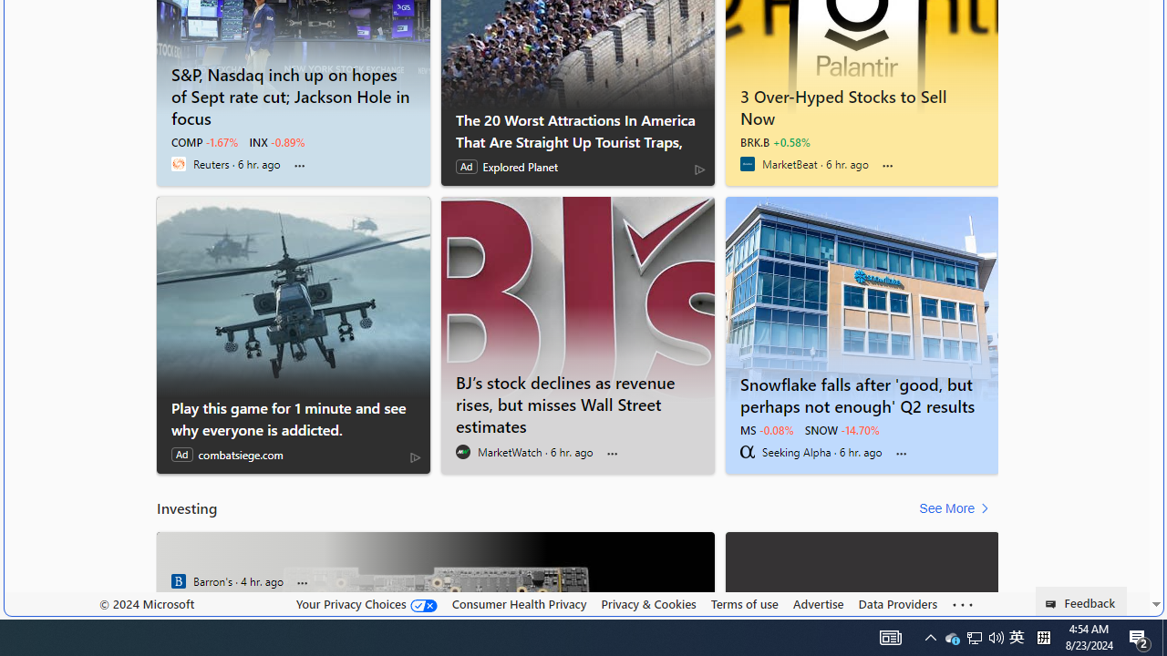  I want to click on Data Providers, so click(897, 604).